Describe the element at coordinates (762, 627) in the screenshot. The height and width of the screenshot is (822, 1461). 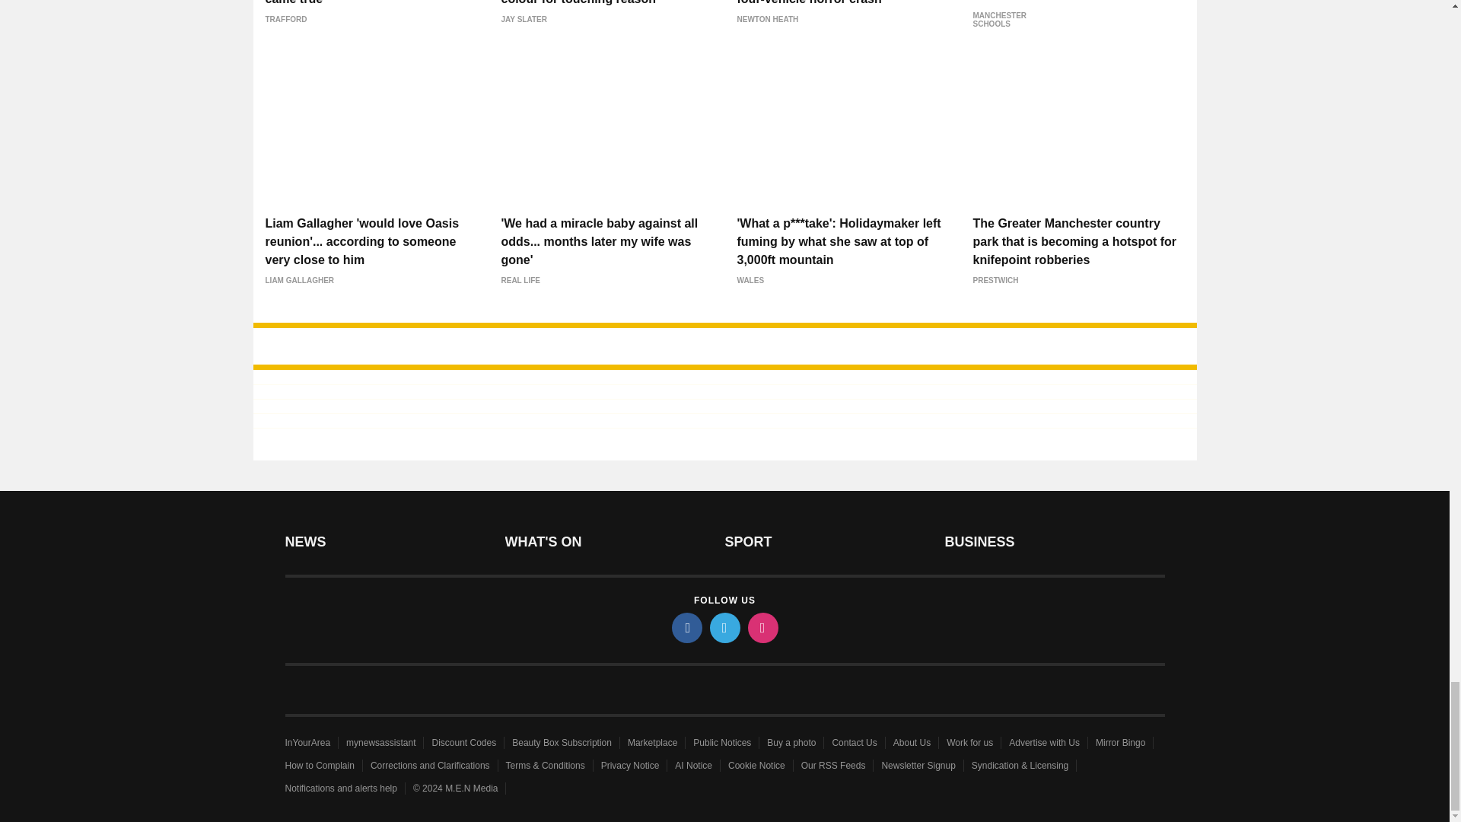
I see `instagram` at that location.